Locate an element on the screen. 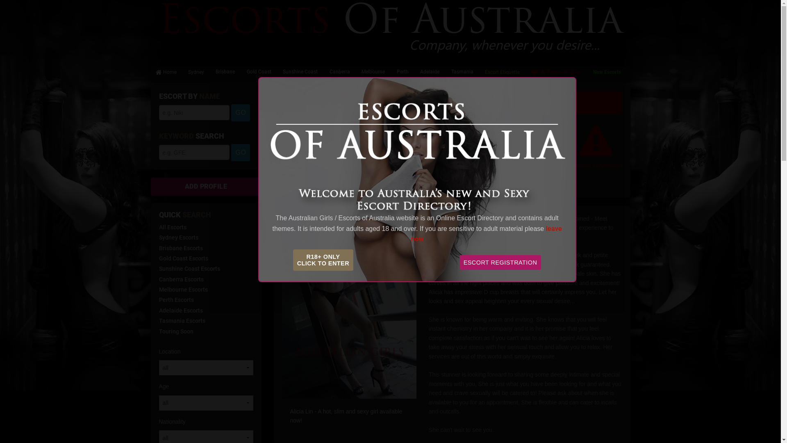 The image size is (787, 443). Brisbane Escorts is located at coordinates (181, 248).